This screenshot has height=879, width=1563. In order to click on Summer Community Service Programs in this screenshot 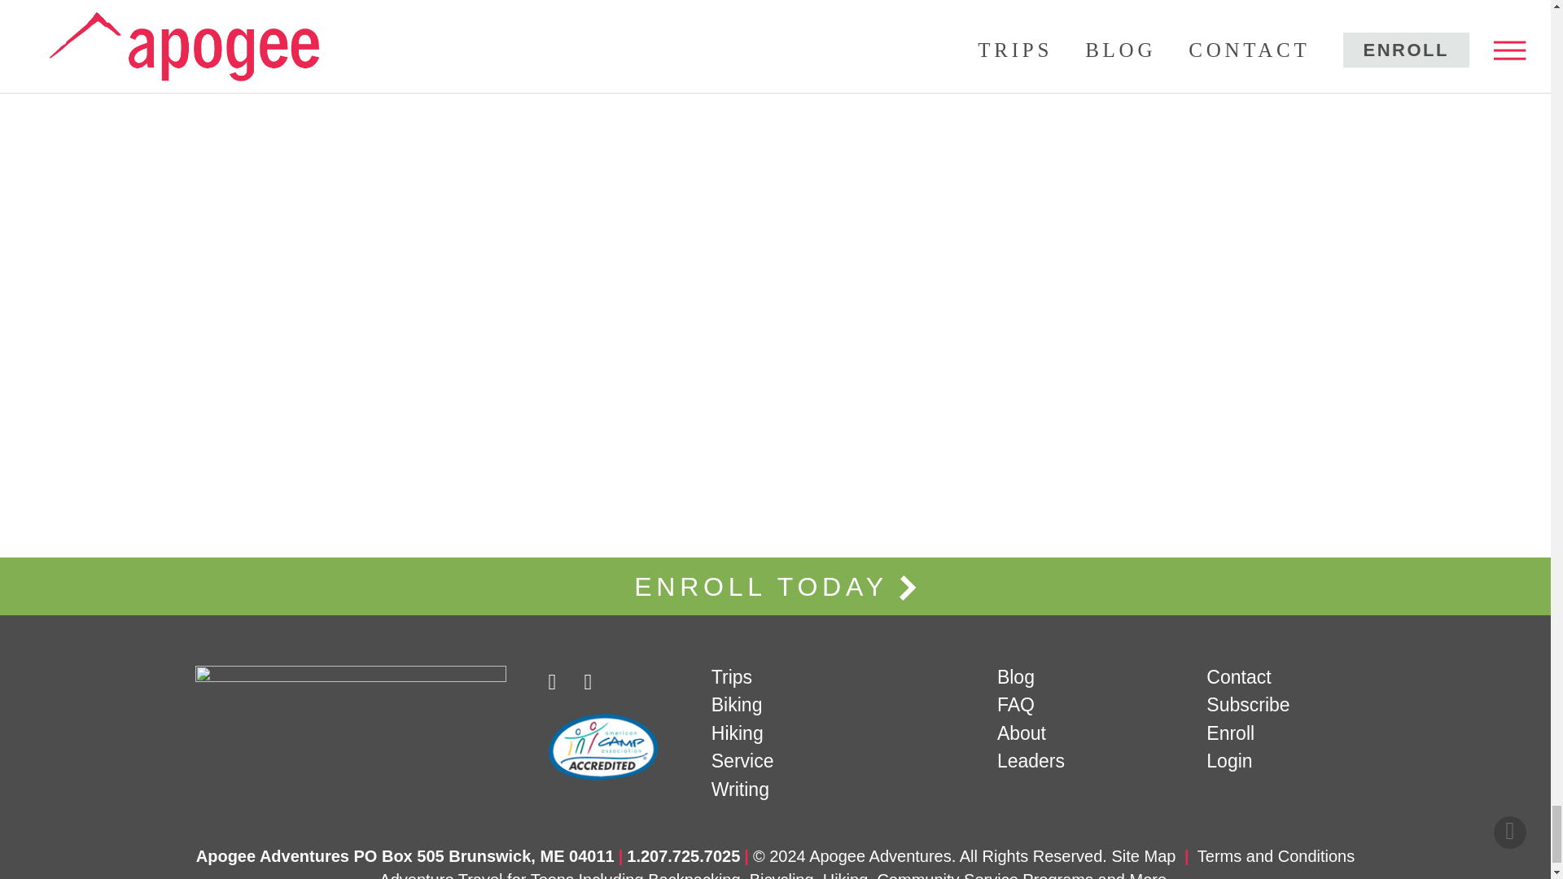, I will do `click(742, 761)`.